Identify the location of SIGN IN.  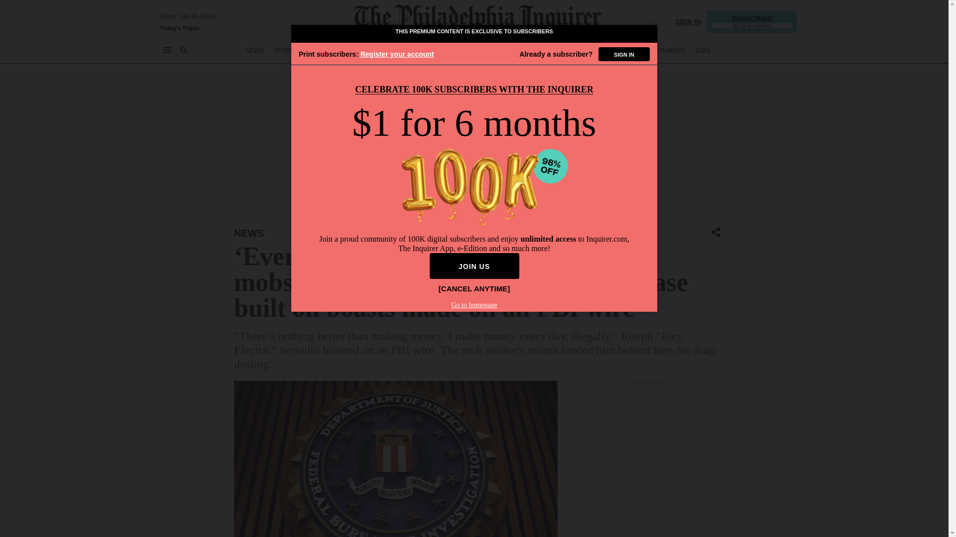
(688, 21).